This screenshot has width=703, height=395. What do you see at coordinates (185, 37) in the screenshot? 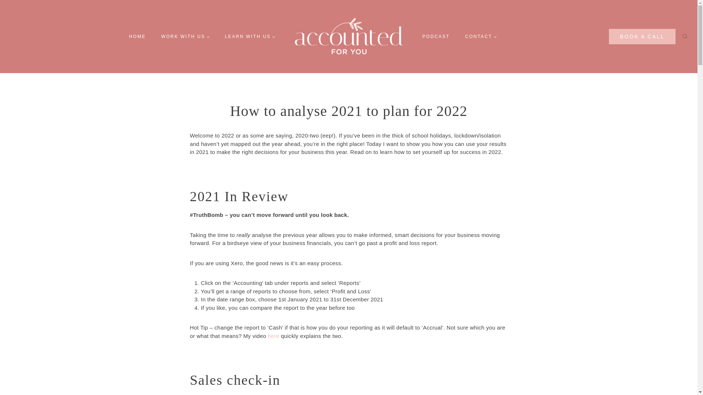
I see `WORK WITH US` at bounding box center [185, 37].